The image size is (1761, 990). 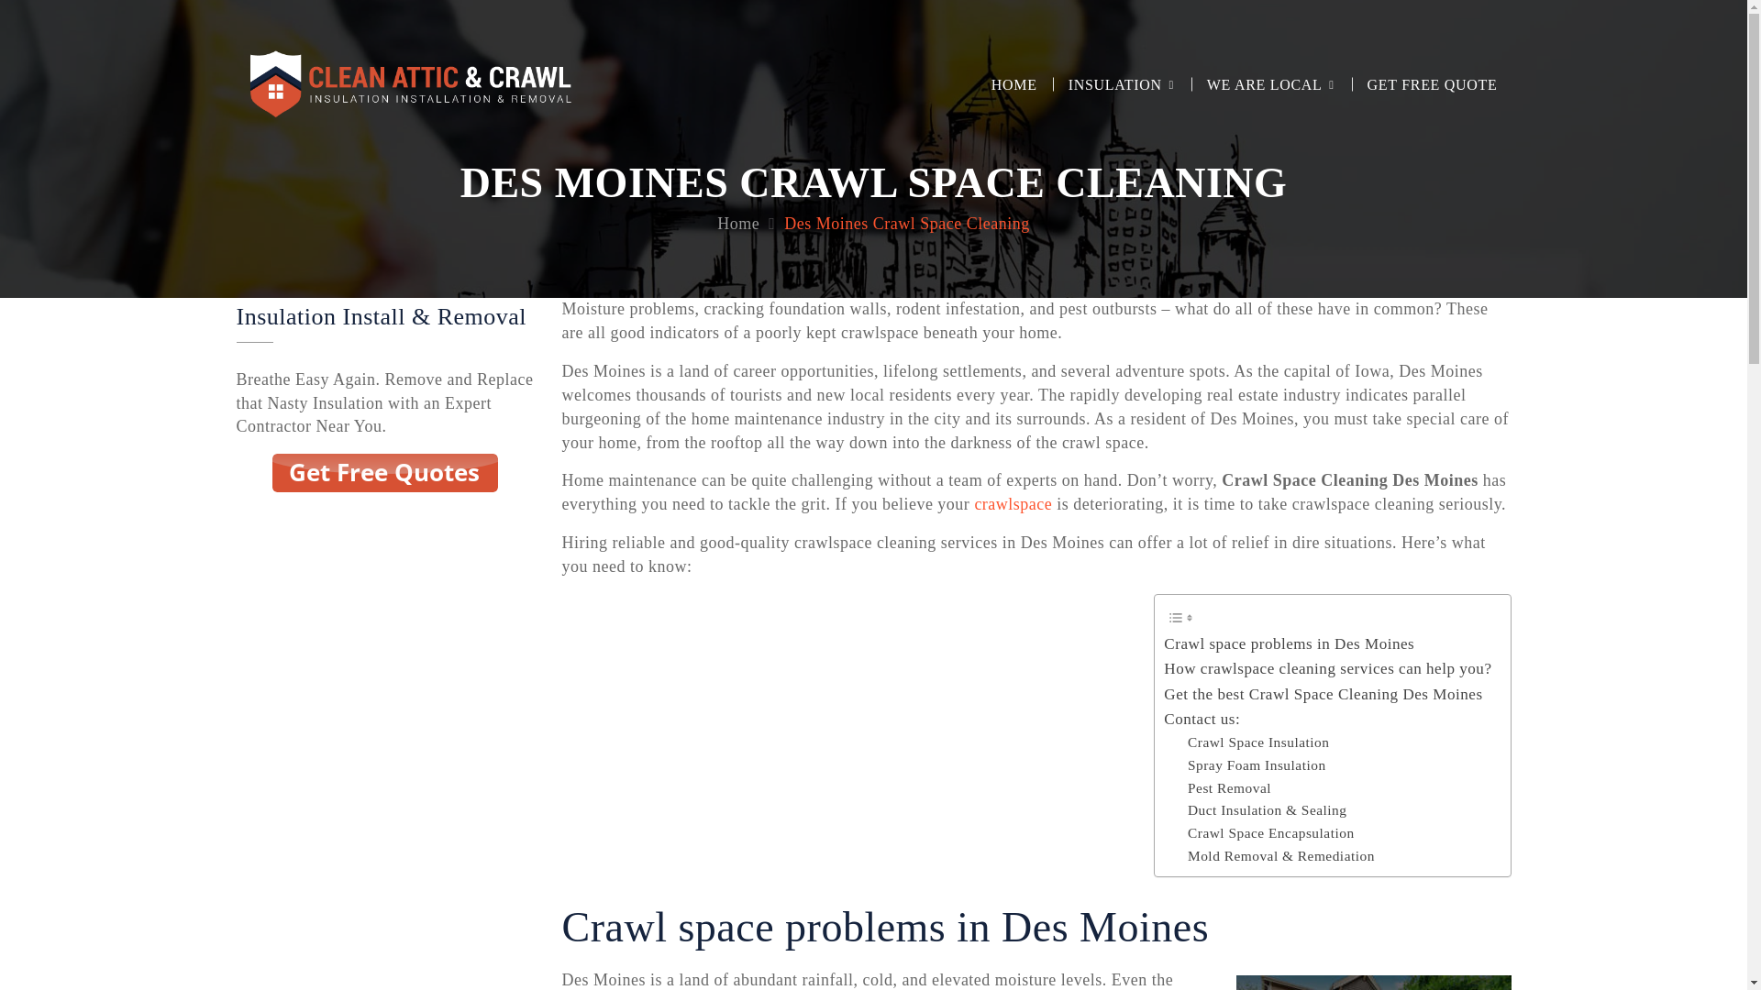 I want to click on Pest Removal, so click(x=1229, y=788).